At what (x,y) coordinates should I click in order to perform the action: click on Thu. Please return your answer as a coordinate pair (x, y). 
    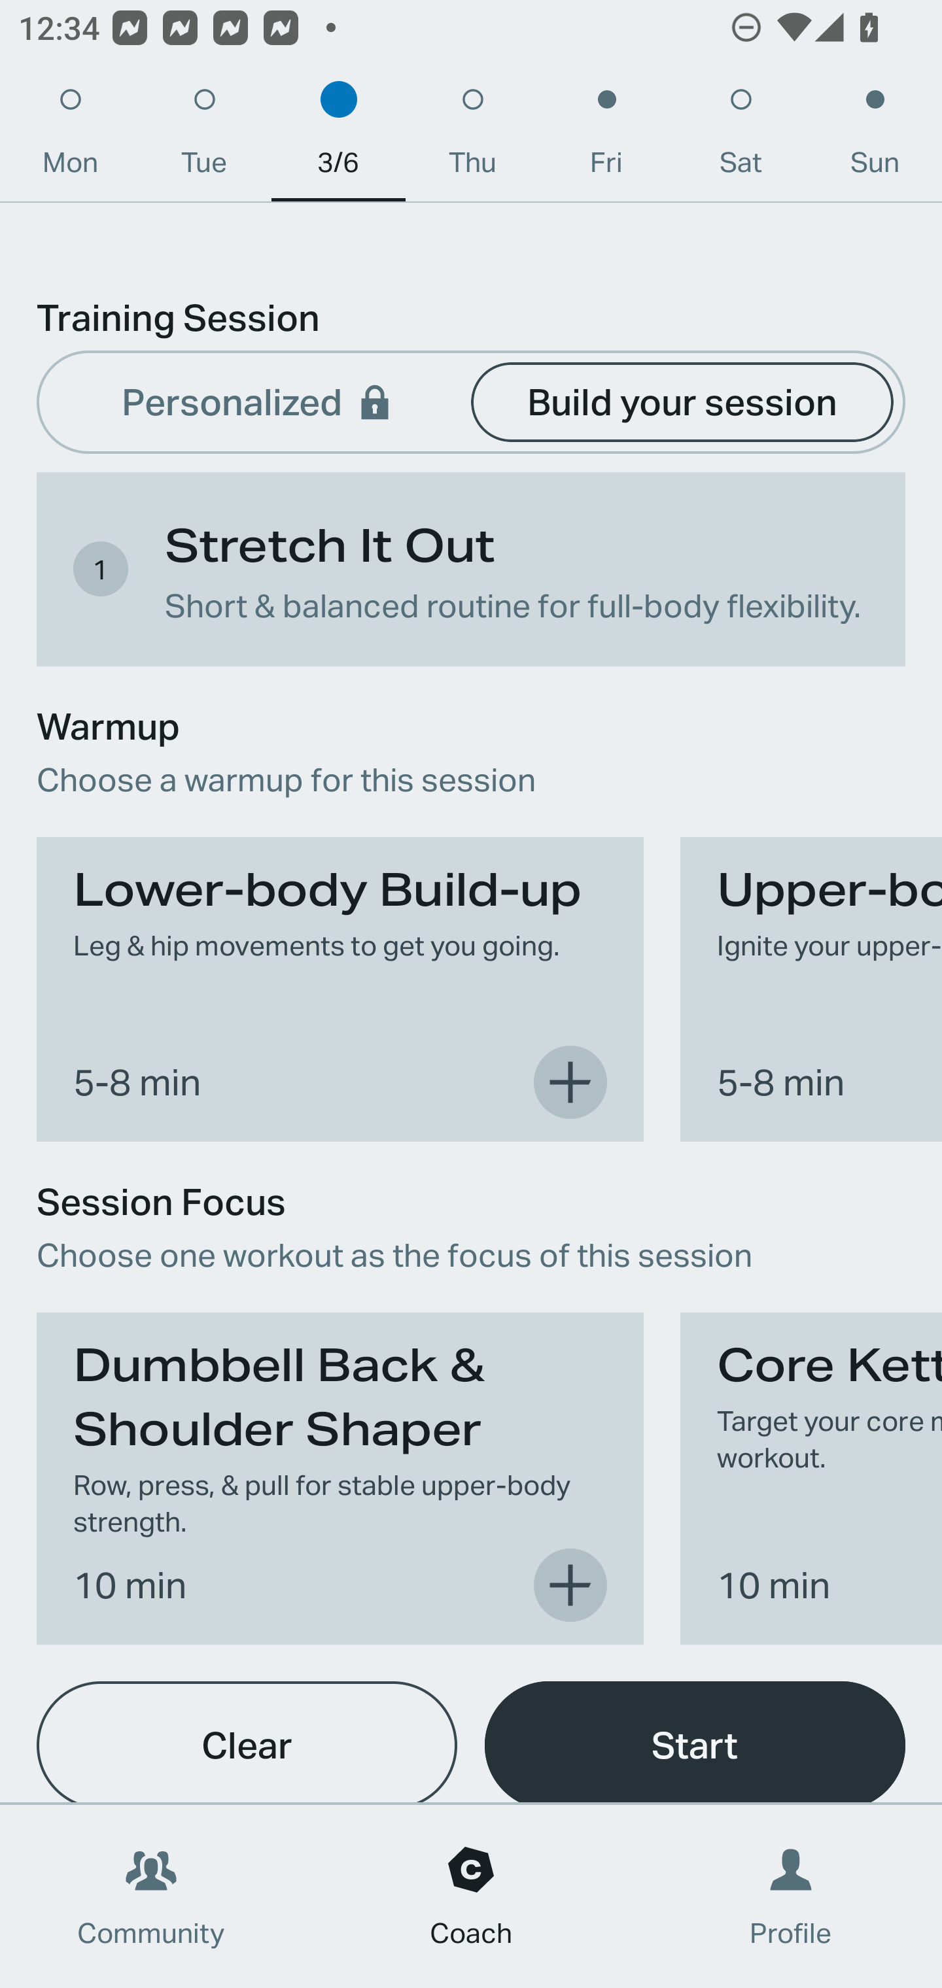
    Looking at the image, I should click on (472, 137).